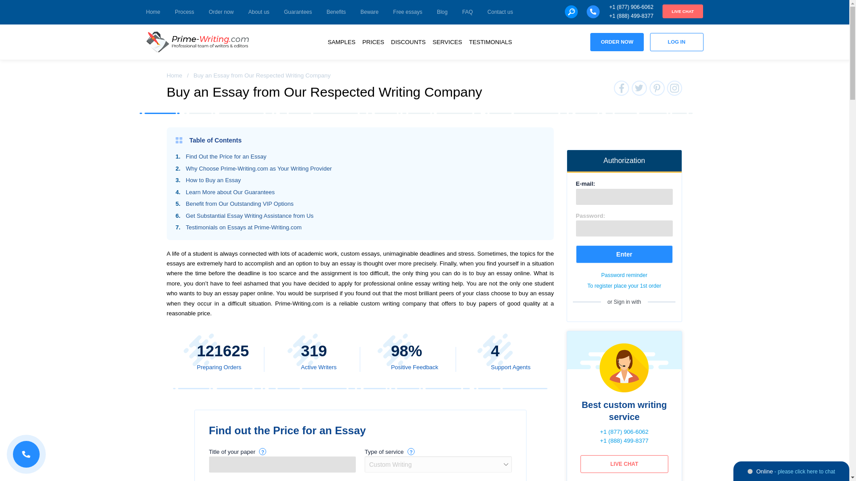  What do you see at coordinates (198, 42) in the screenshot?
I see `prime-writing.com` at bounding box center [198, 42].